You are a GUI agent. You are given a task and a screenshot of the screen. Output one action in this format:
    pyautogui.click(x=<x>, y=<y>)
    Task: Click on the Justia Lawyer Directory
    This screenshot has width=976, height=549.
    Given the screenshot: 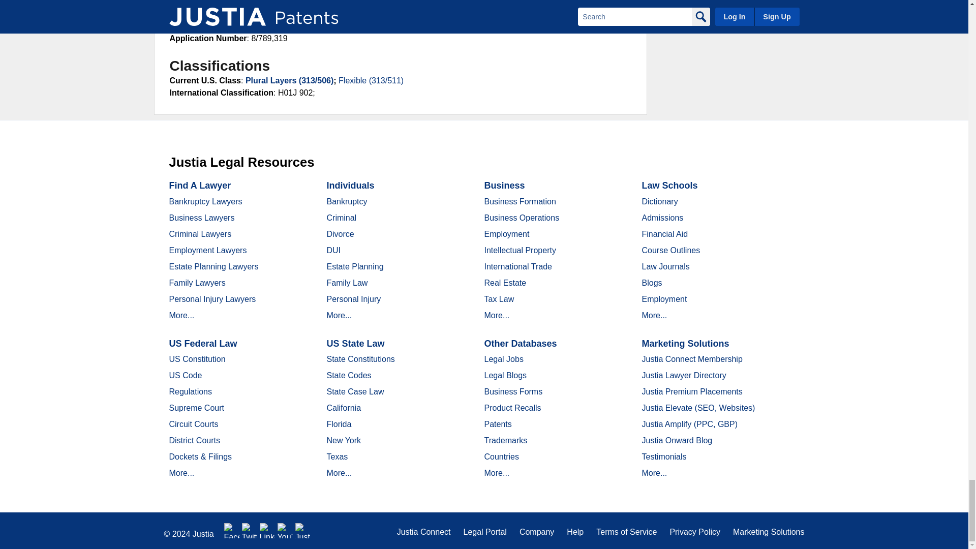 What is the action you would take?
    pyautogui.click(x=303, y=531)
    